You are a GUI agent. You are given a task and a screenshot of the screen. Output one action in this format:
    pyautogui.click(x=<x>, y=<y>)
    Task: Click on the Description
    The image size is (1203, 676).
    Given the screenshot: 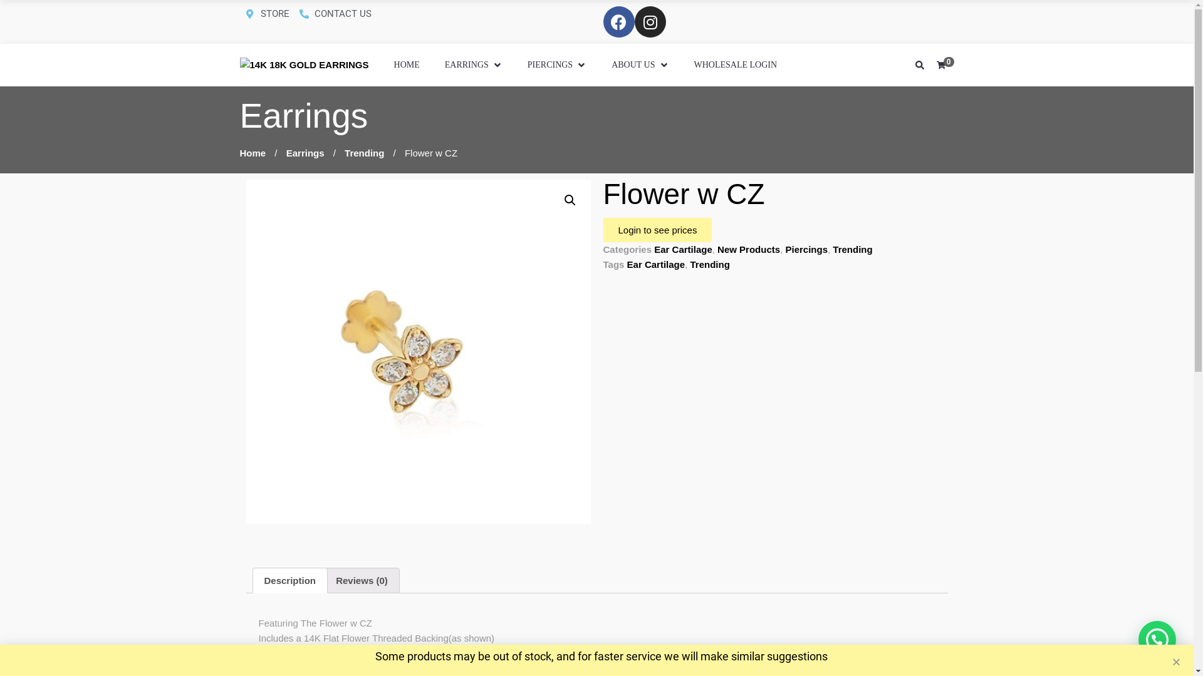 What is the action you would take?
    pyautogui.click(x=291, y=581)
    